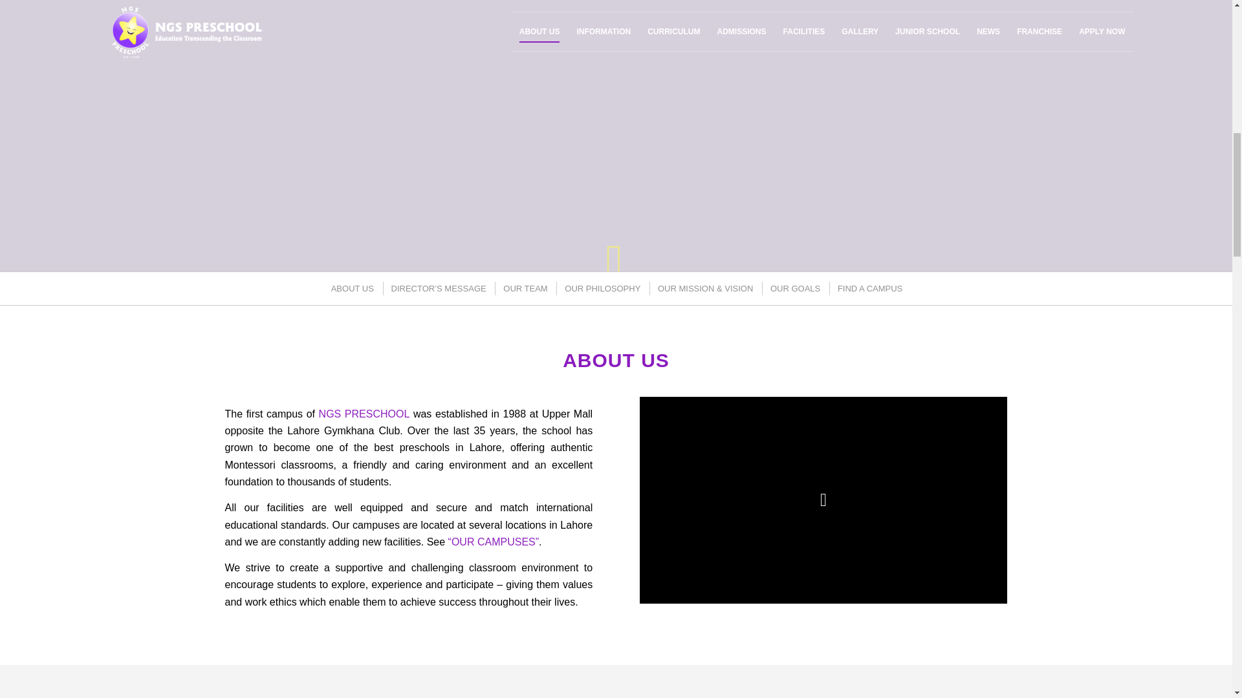 The width and height of the screenshot is (1242, 698). I want to click on OUR GOALS, so click(794, 288).